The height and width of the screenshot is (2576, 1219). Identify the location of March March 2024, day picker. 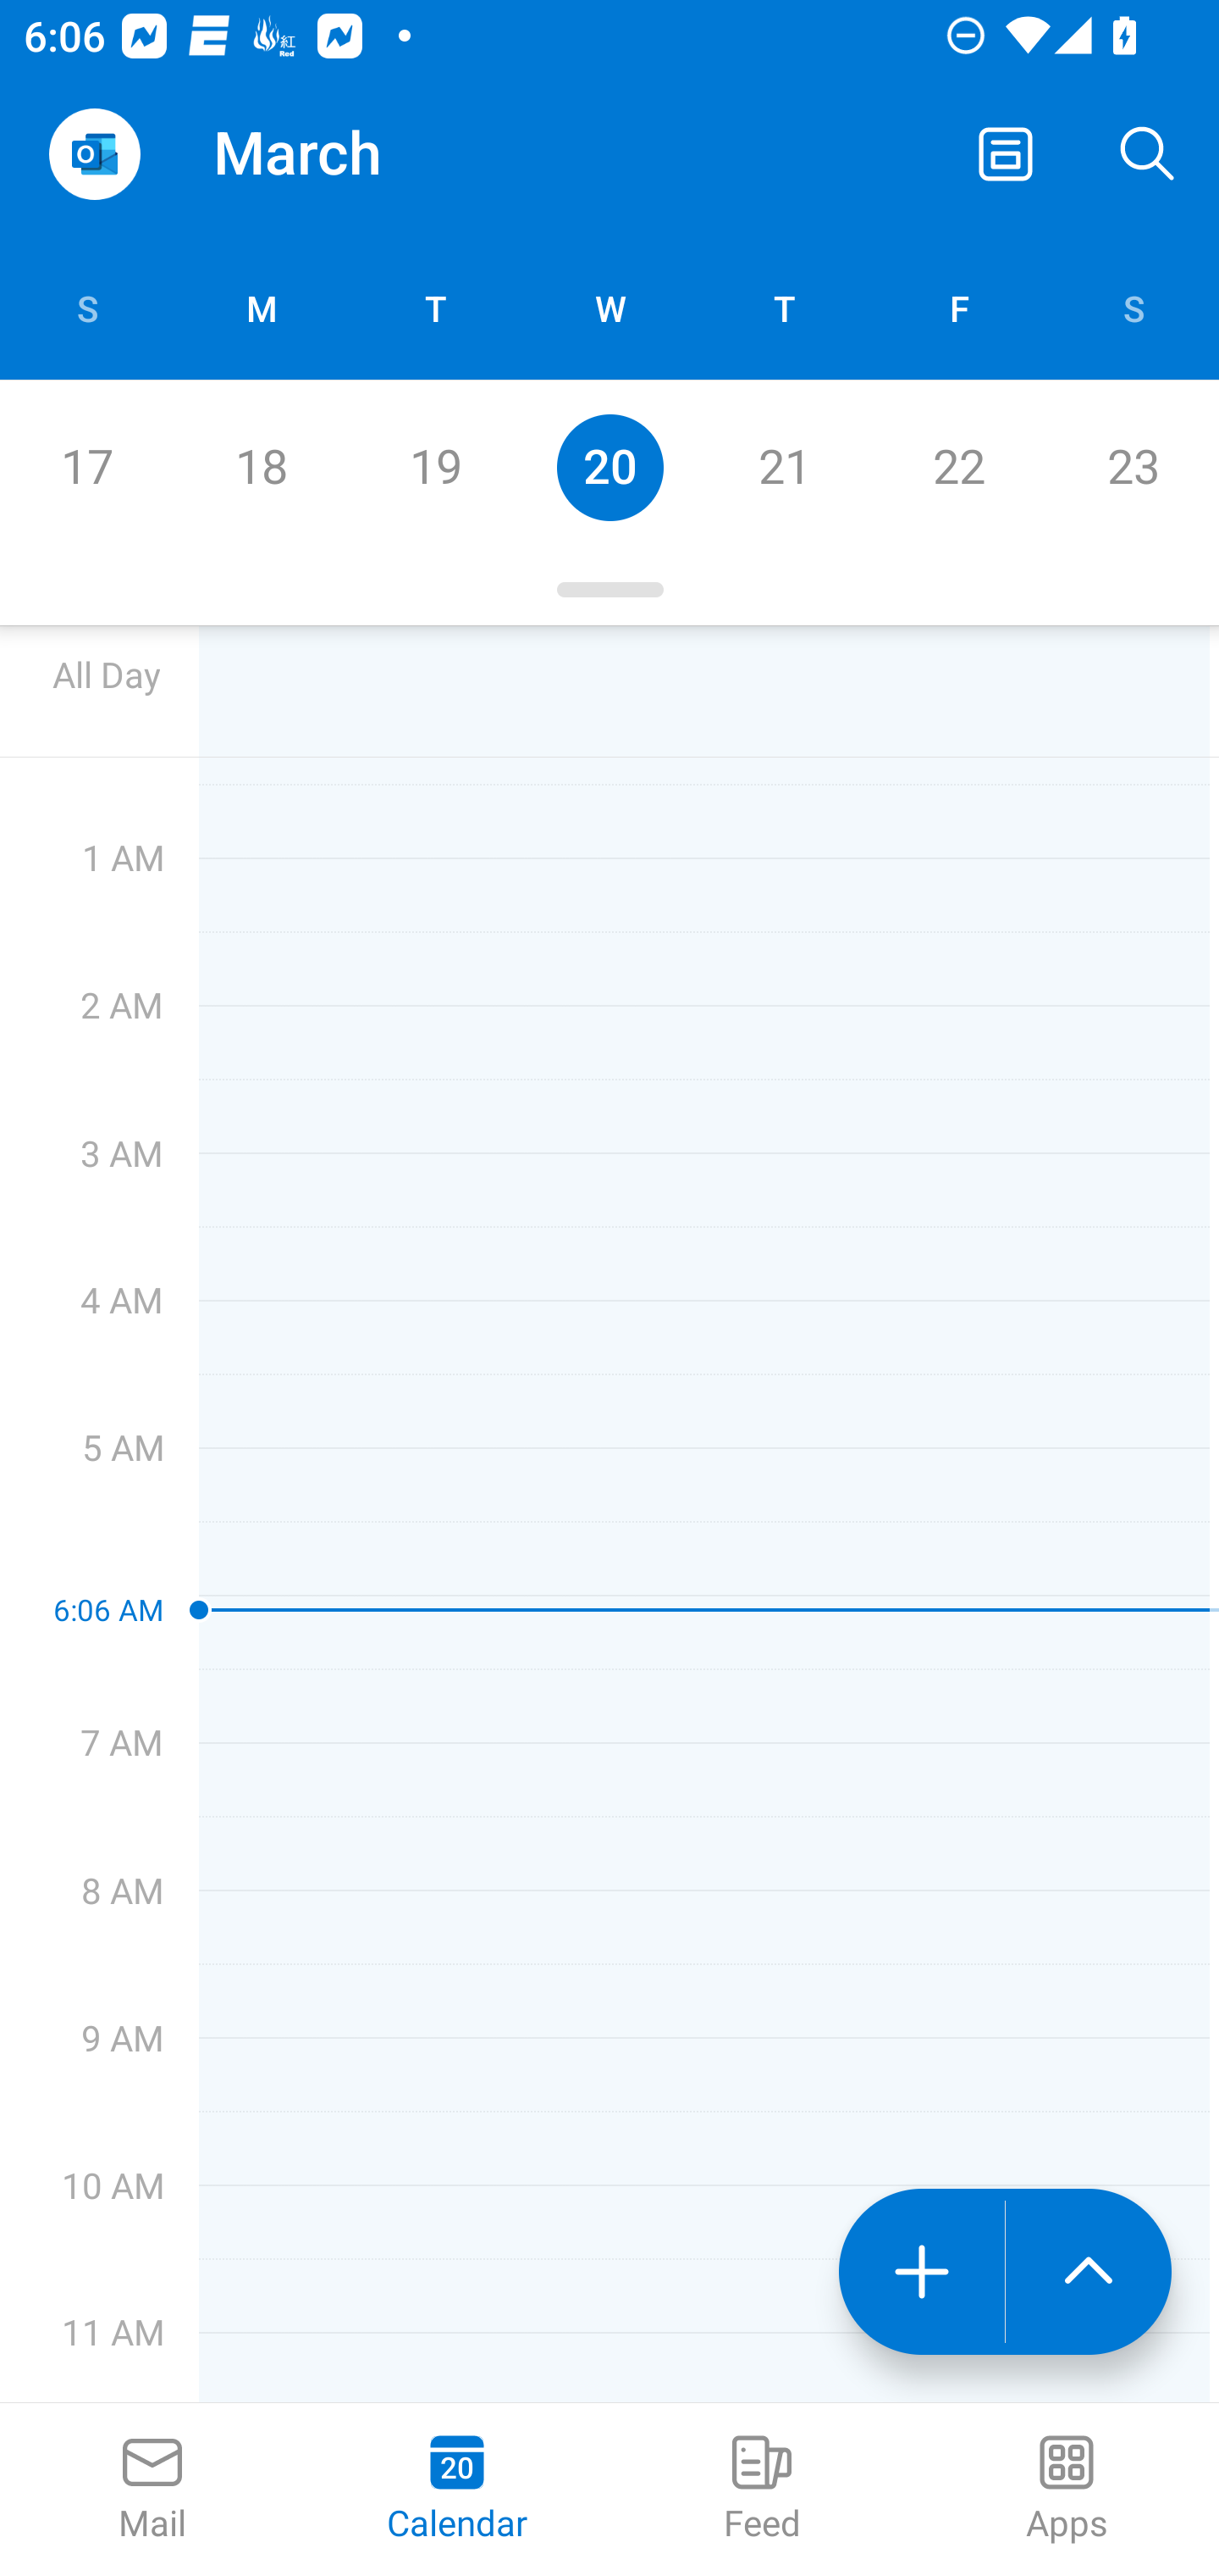
(344, 154).